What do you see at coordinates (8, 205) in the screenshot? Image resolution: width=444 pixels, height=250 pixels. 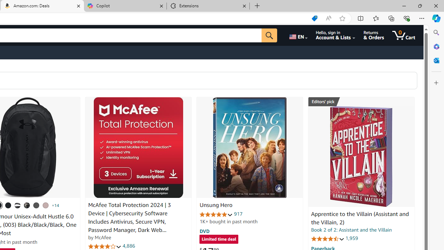 I see `(001) Black / Black / Metallic Gold` at bounding box center [8, 205].